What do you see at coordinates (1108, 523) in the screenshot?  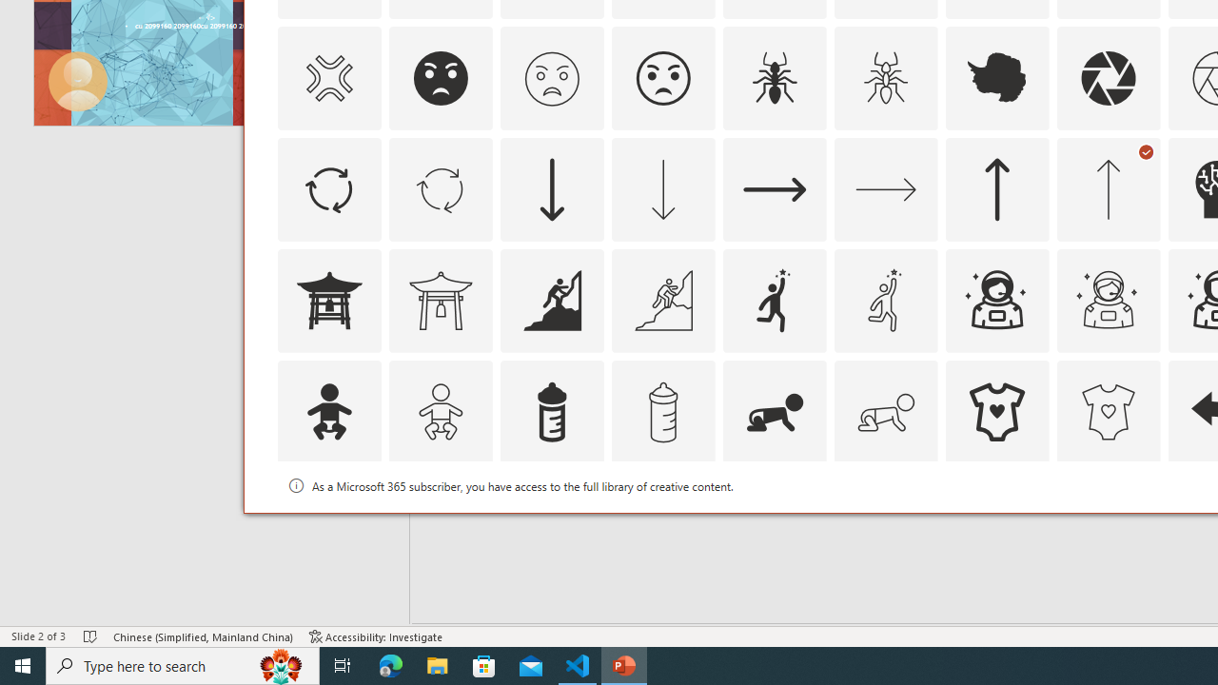 I see `AutomationID: Icons_Badge5` at bounding box center [1108, 523].